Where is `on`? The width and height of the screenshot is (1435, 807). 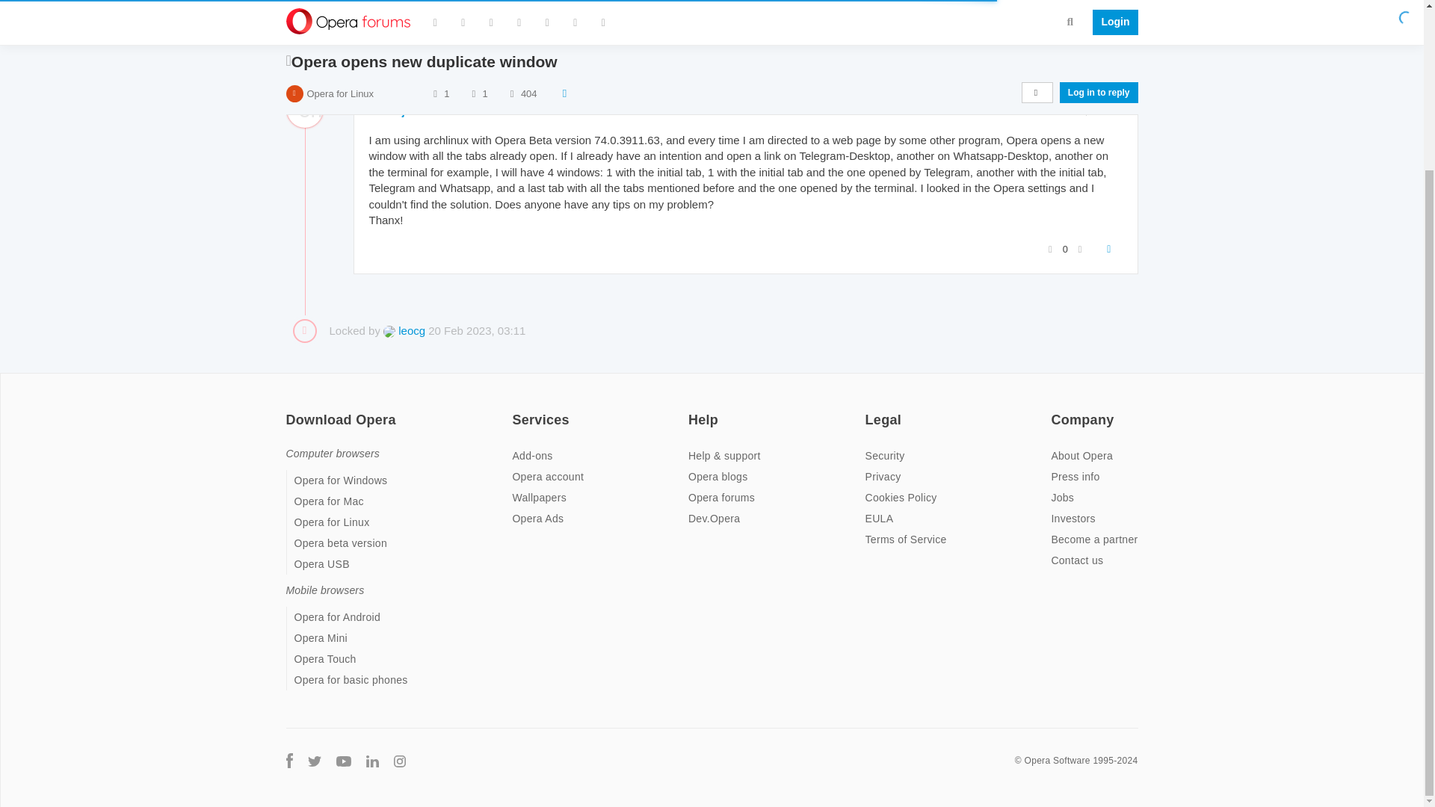
on is located at coordinates (290, 410).